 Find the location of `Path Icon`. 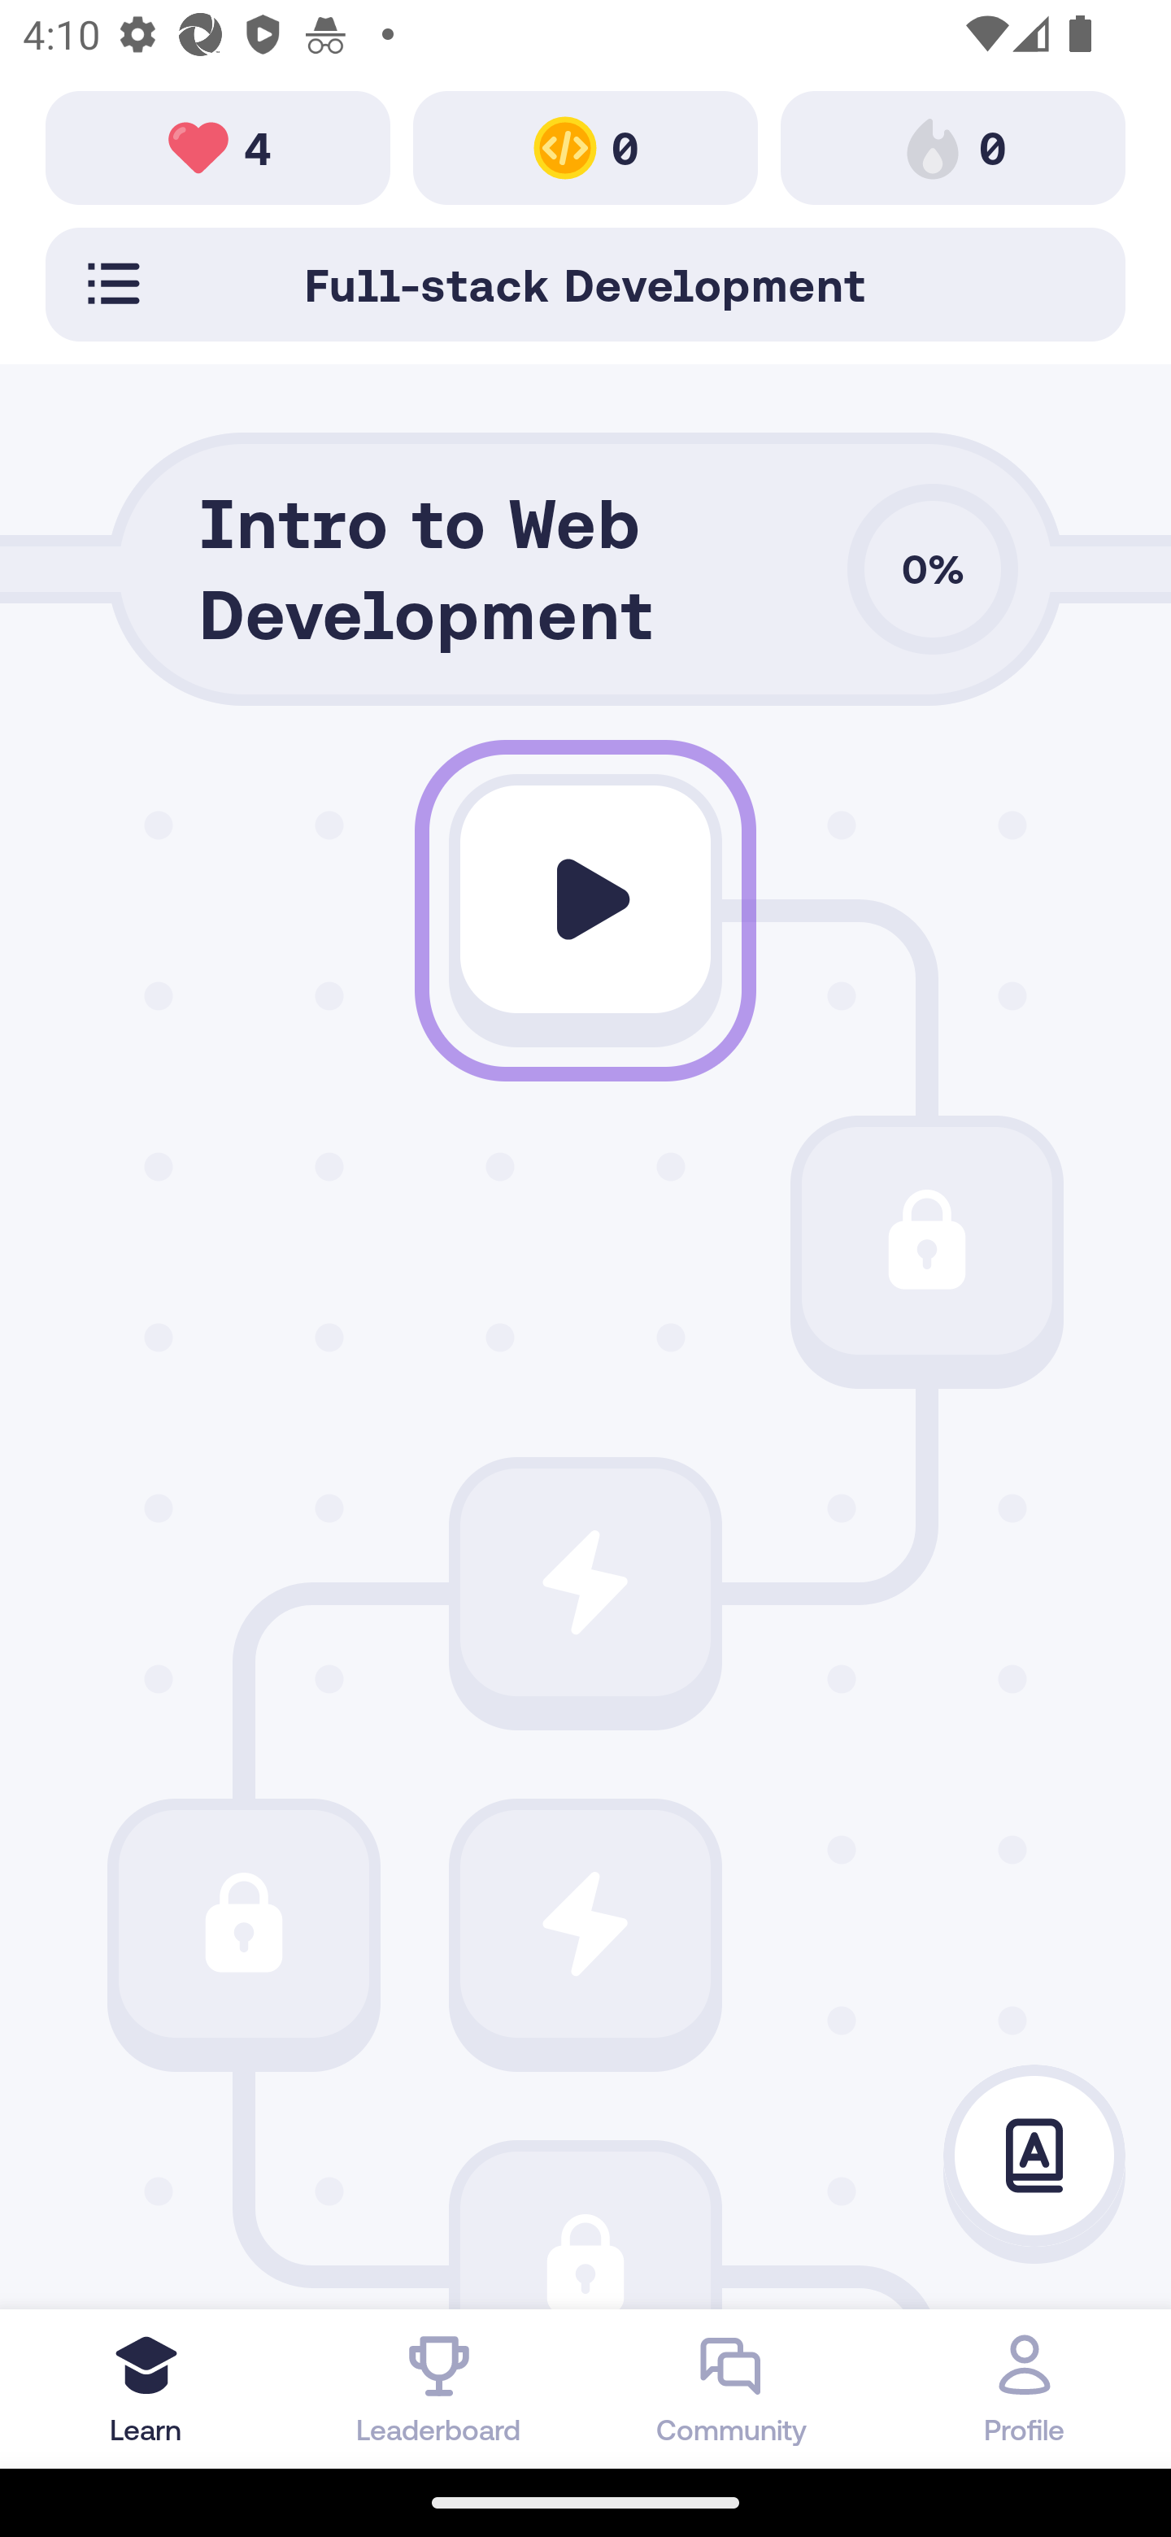

Path Icon is located at coordinates (585, 1582).